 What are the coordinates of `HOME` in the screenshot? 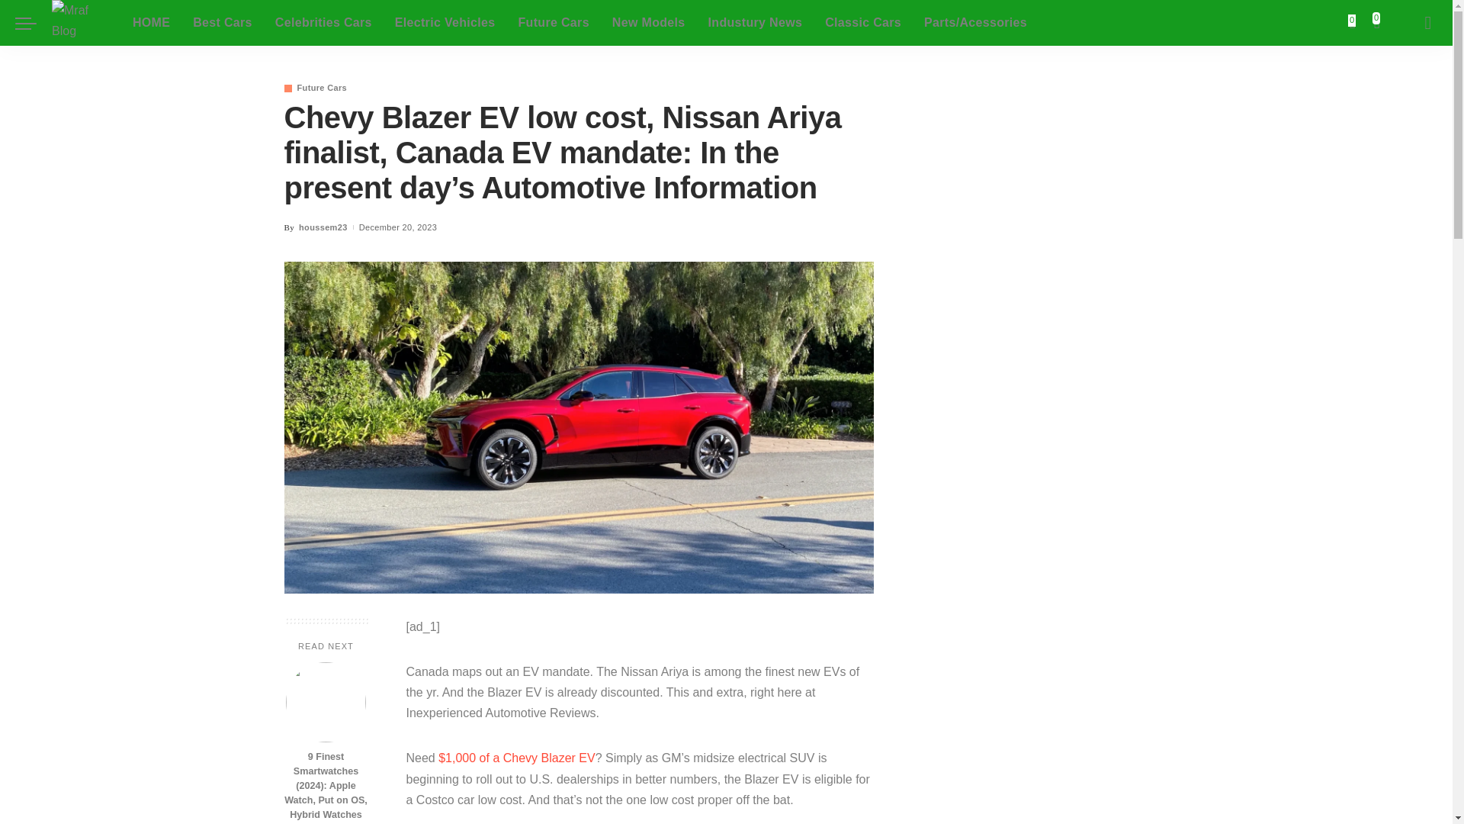 It's located at (151, 23).